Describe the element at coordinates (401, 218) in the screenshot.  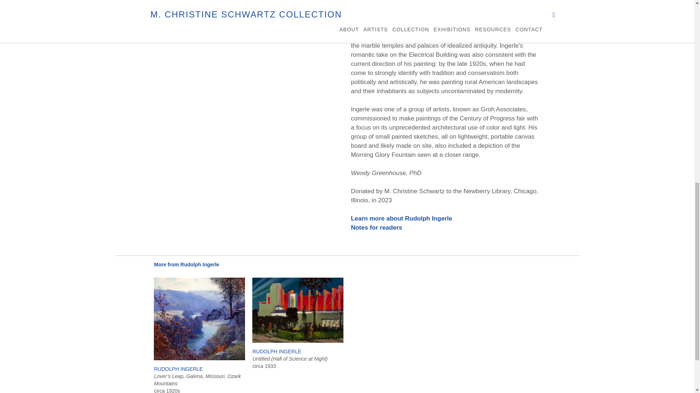
I see `Learn more about Rudolph Ingerle` at that location.